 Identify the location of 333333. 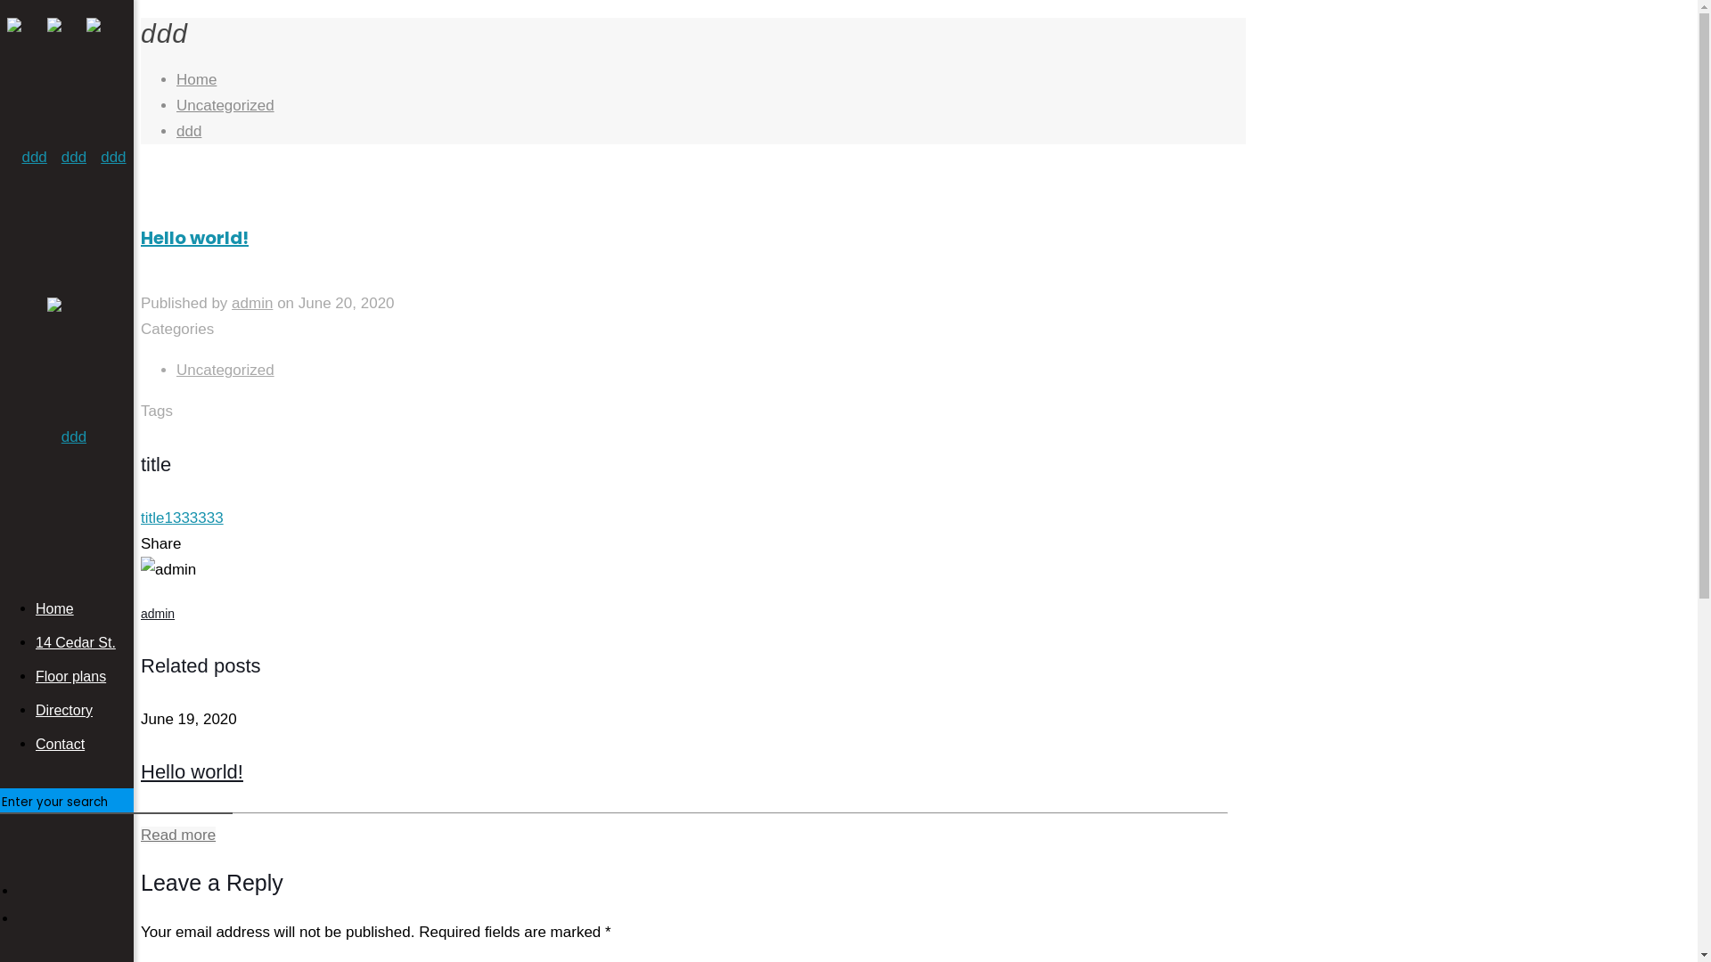
(198, 518).